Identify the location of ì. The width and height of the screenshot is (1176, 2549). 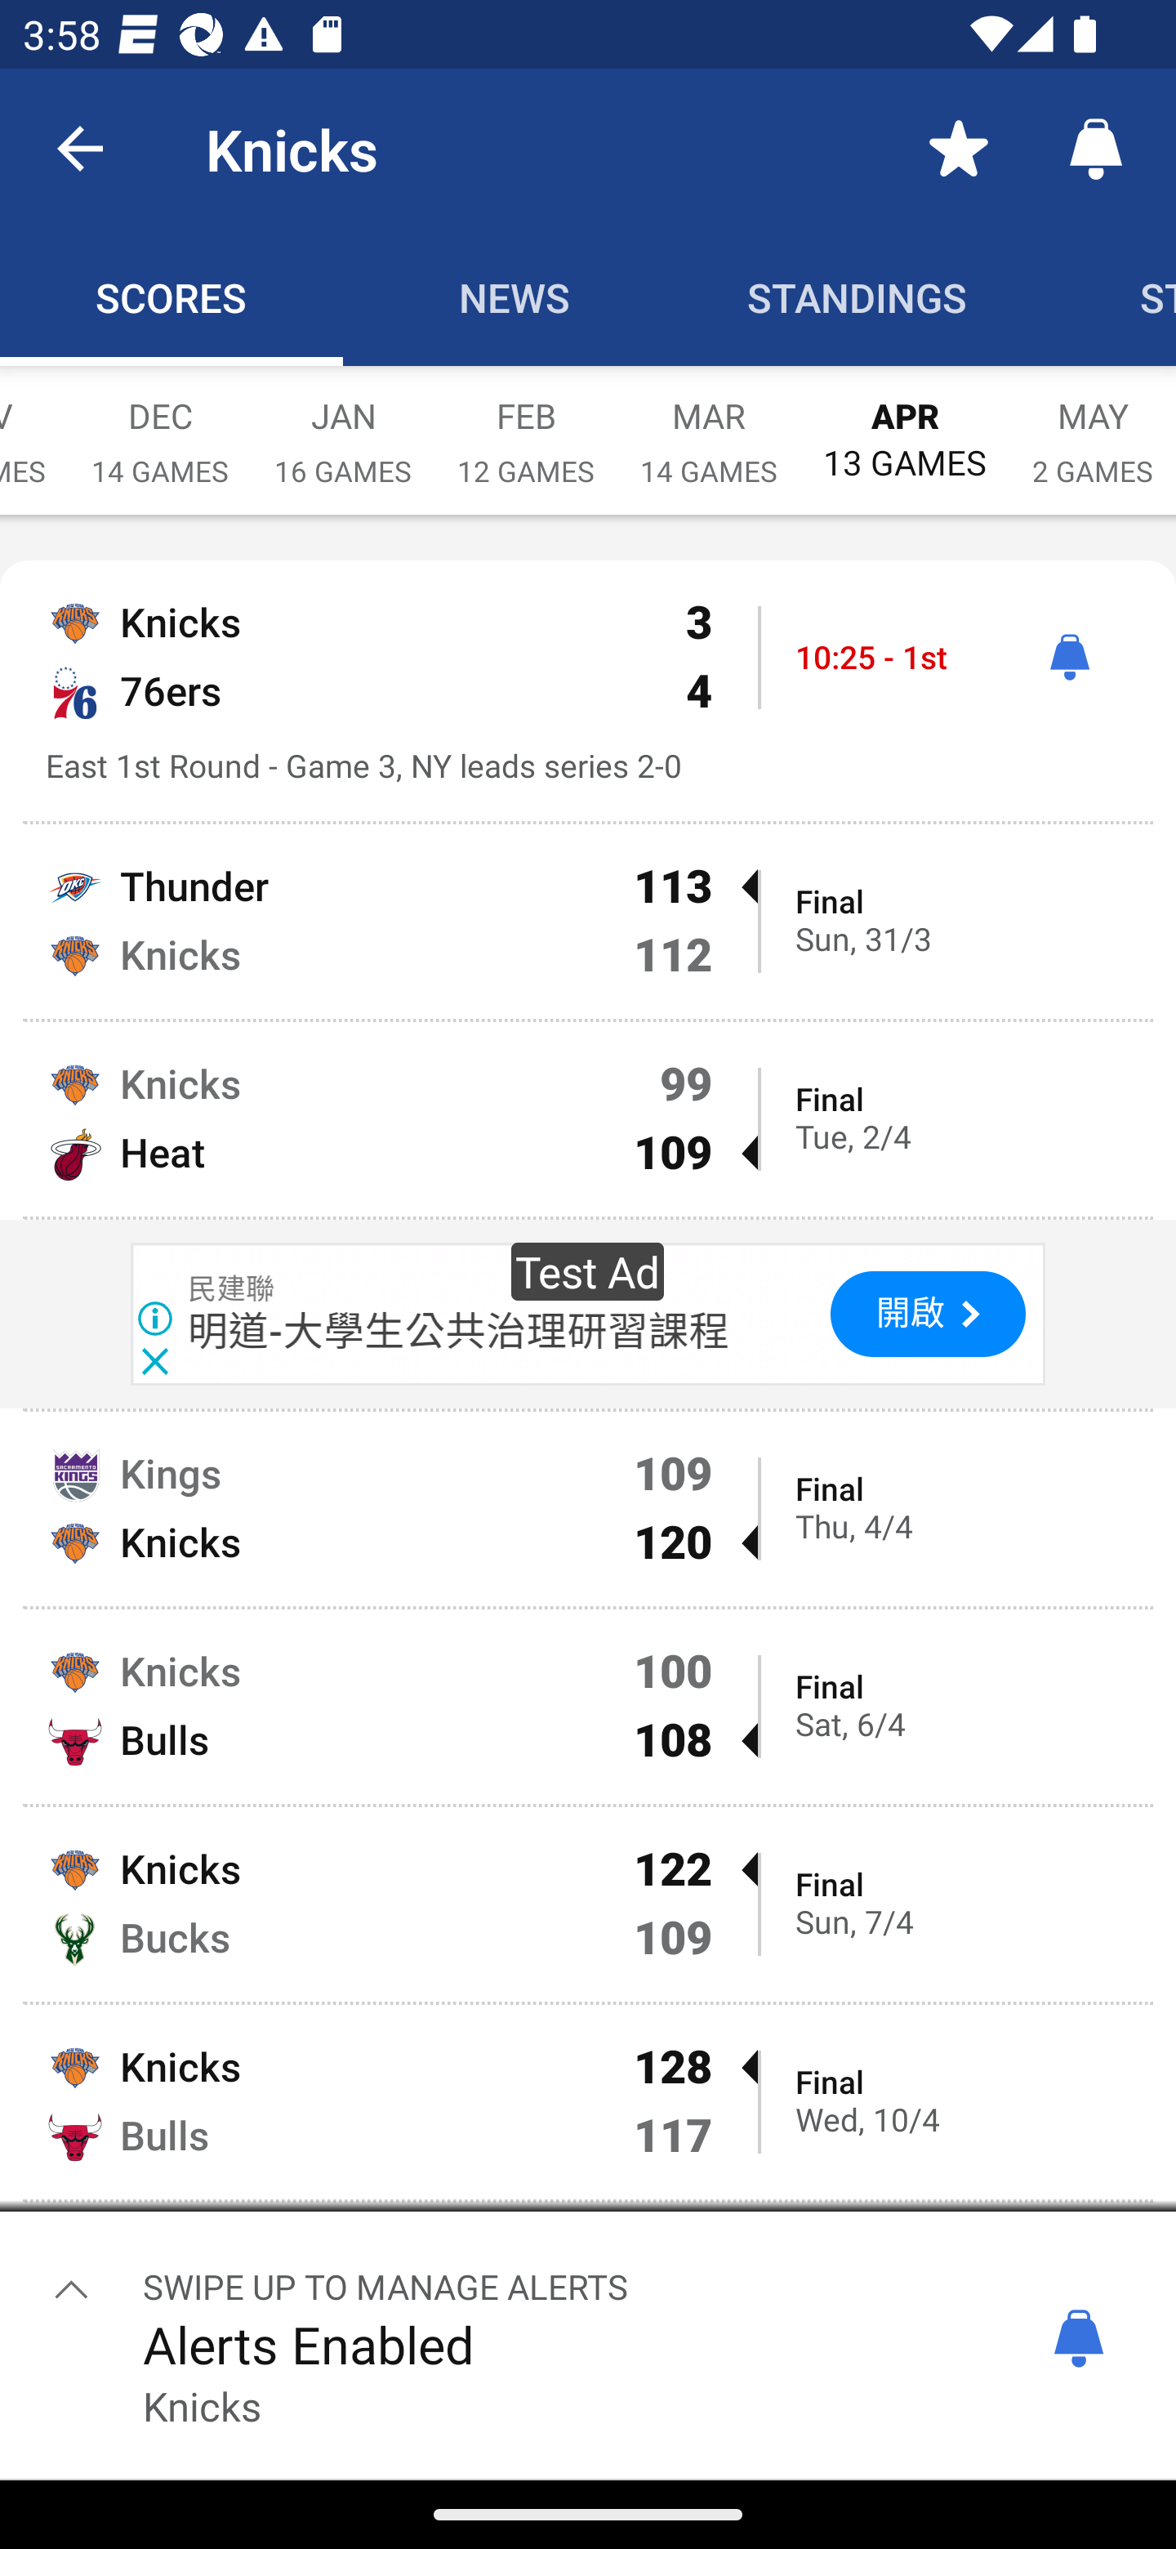
(1069, 657).